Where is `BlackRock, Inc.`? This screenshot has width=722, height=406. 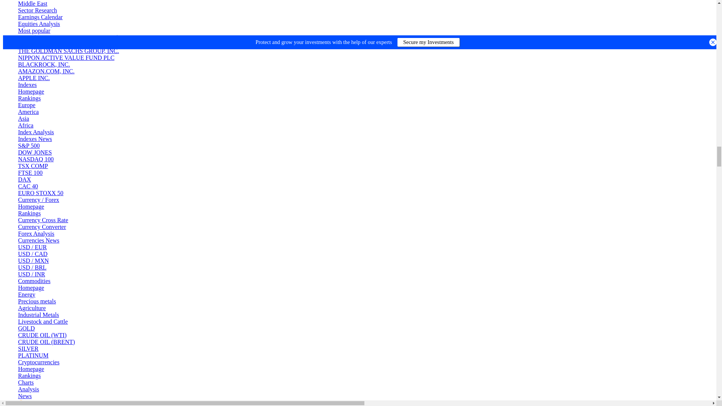
BlackRock, Inc. is located at coordinates (44, 65).